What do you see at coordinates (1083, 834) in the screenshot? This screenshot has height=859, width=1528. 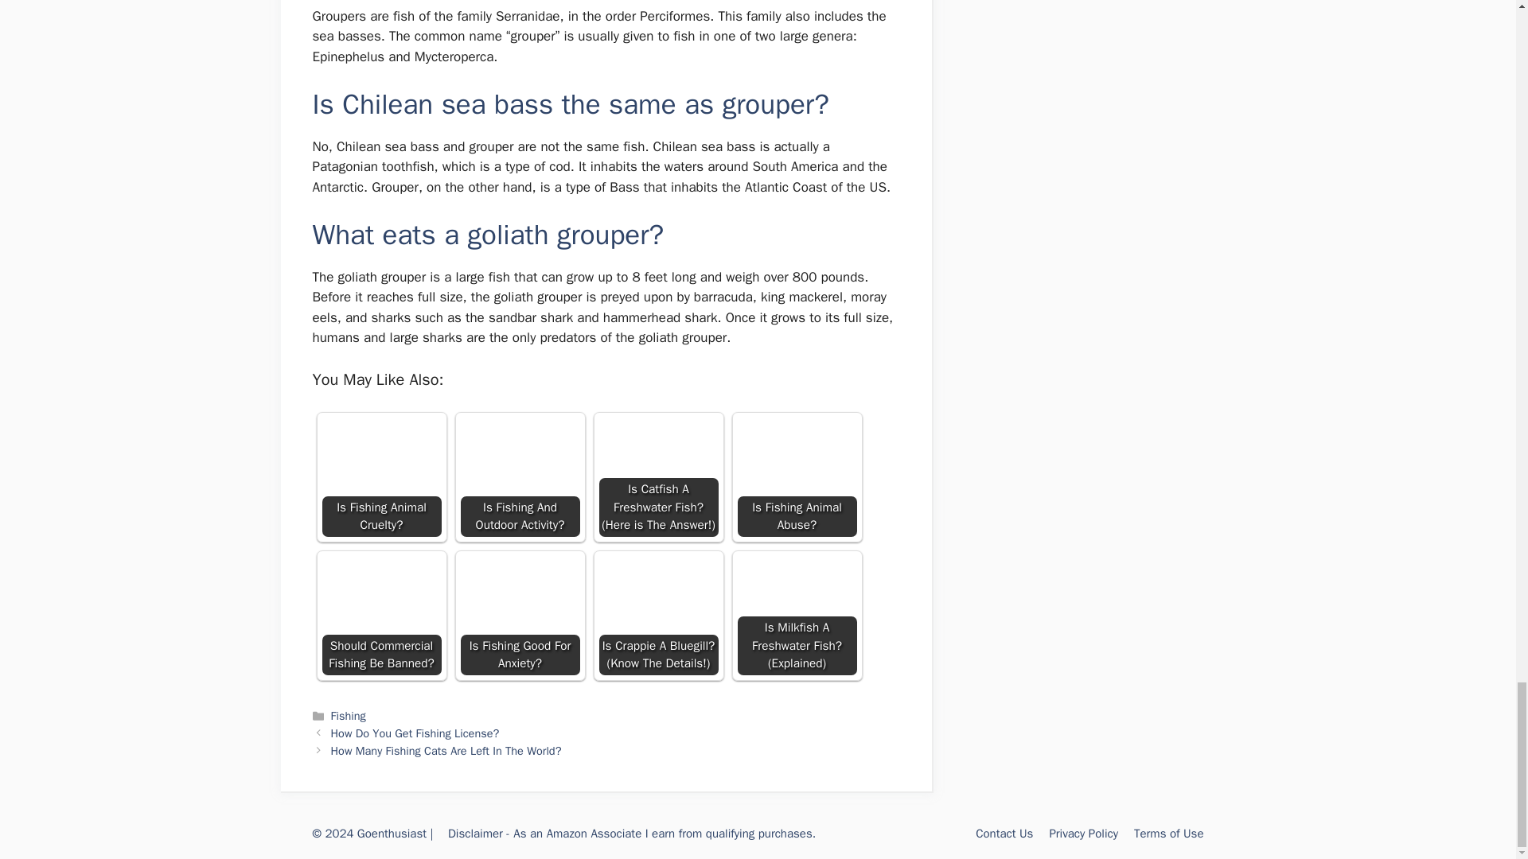 I see `Privacy Policy` at bounding box center [1083, 834].